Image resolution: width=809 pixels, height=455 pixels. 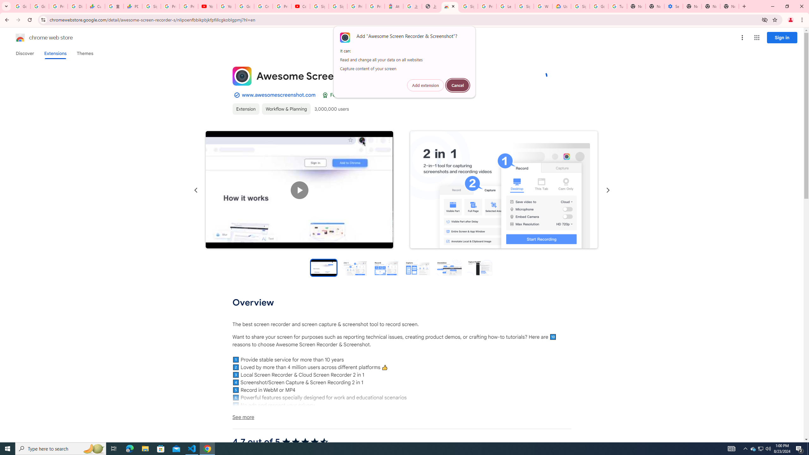 I want to click on Preview slide 6, so click(x=480, y=267).